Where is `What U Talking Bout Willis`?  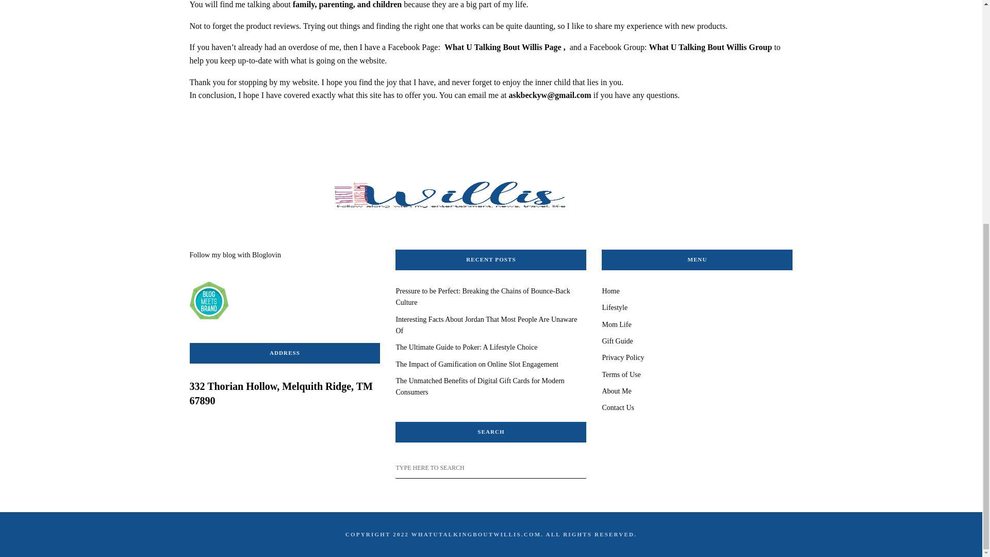 What U Talking Bout Willis is located at coordinates (491, 198).